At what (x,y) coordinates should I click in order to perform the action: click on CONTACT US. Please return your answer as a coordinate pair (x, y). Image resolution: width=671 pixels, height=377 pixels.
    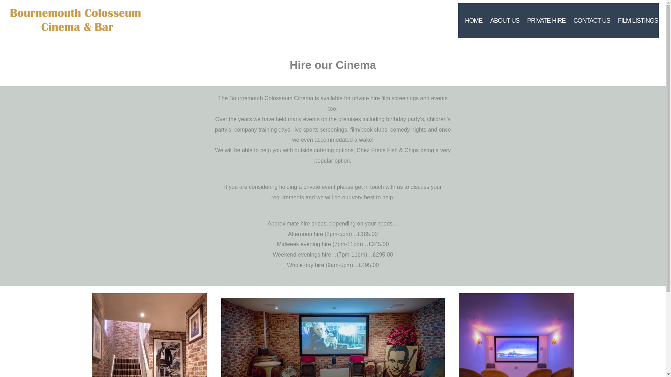
    Looking at the image, I should click on (589, 20).